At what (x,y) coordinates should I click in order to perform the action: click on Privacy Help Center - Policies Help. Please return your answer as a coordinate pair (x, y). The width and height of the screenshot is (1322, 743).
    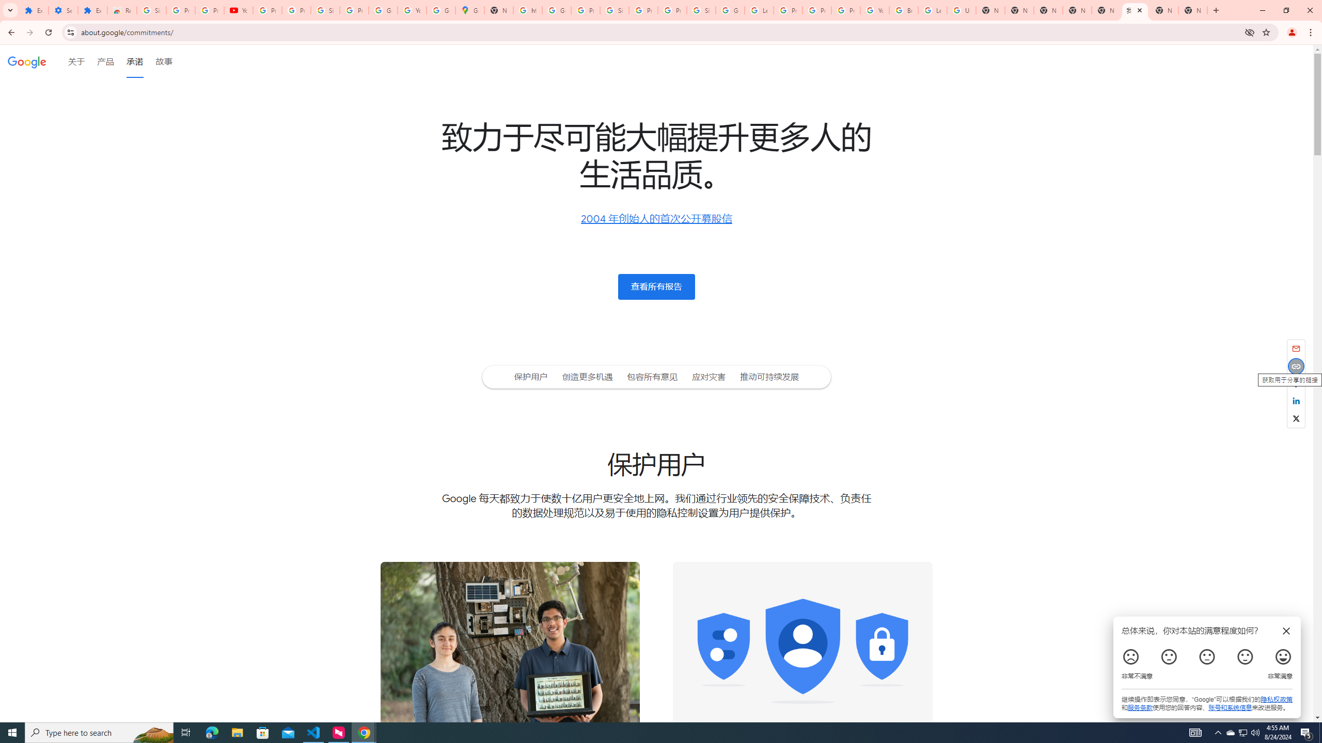
    Looking at the image, I should click on (788, 10).